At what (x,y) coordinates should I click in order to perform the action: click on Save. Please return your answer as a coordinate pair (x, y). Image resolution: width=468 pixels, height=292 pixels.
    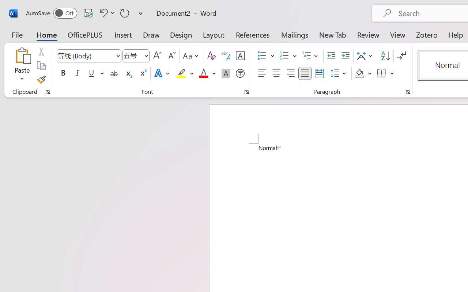
    Looking at the image, I should click on (88, 13).